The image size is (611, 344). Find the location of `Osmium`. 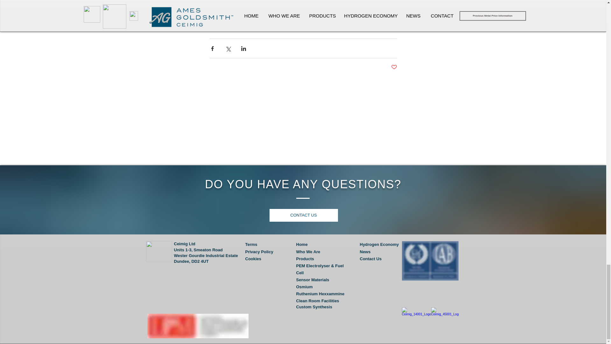

Osmium is located at coordinates (304, 287).